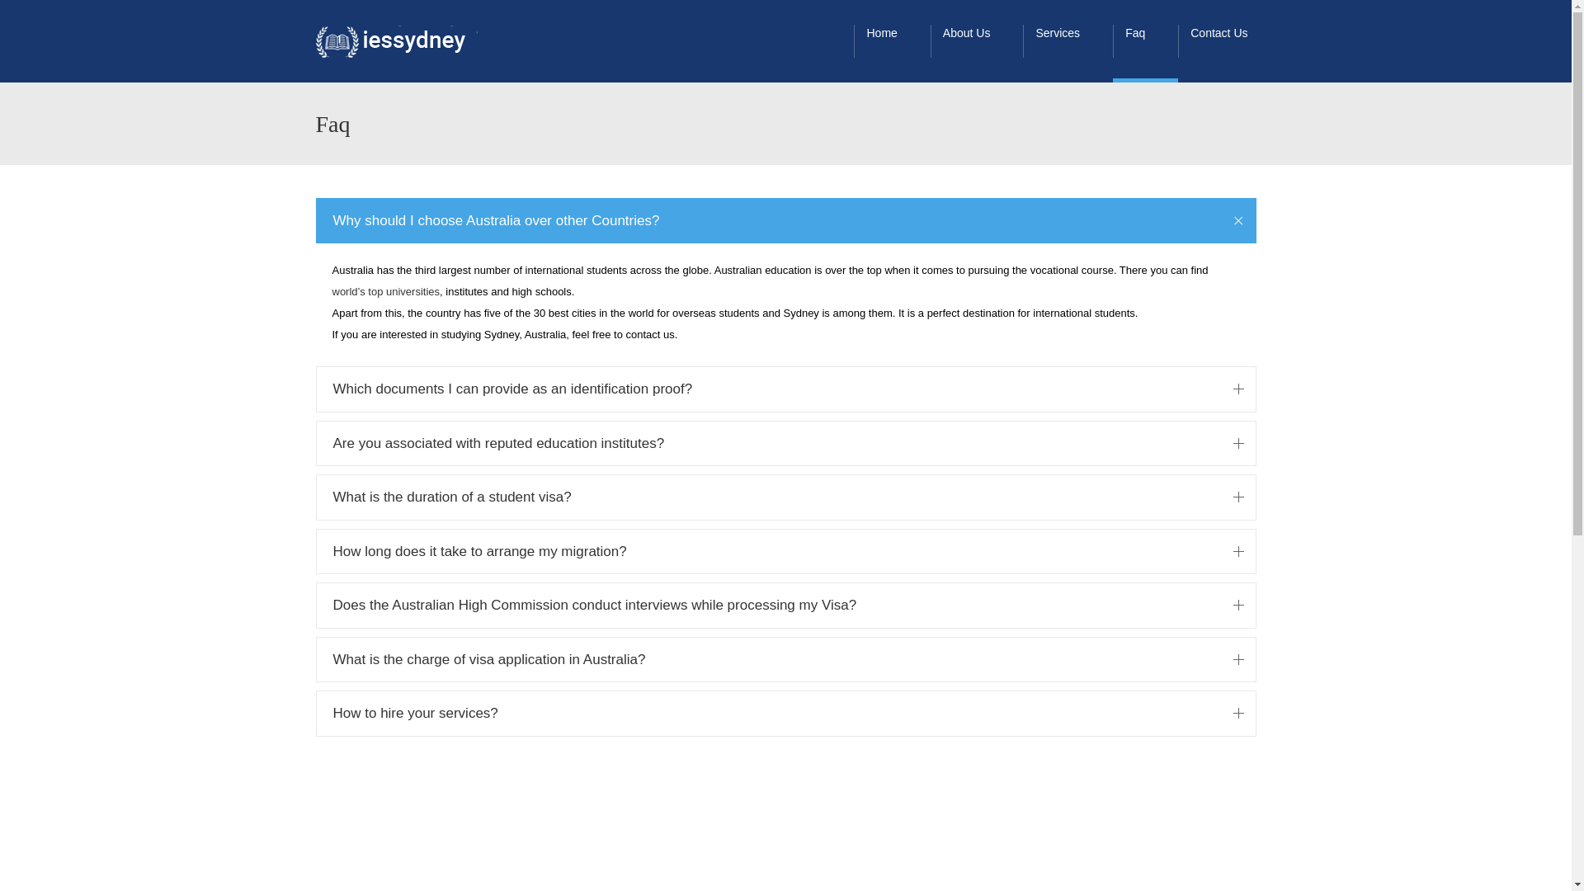  I want to click on Why should I choose Australia over other Countries?, so click(786, 221).